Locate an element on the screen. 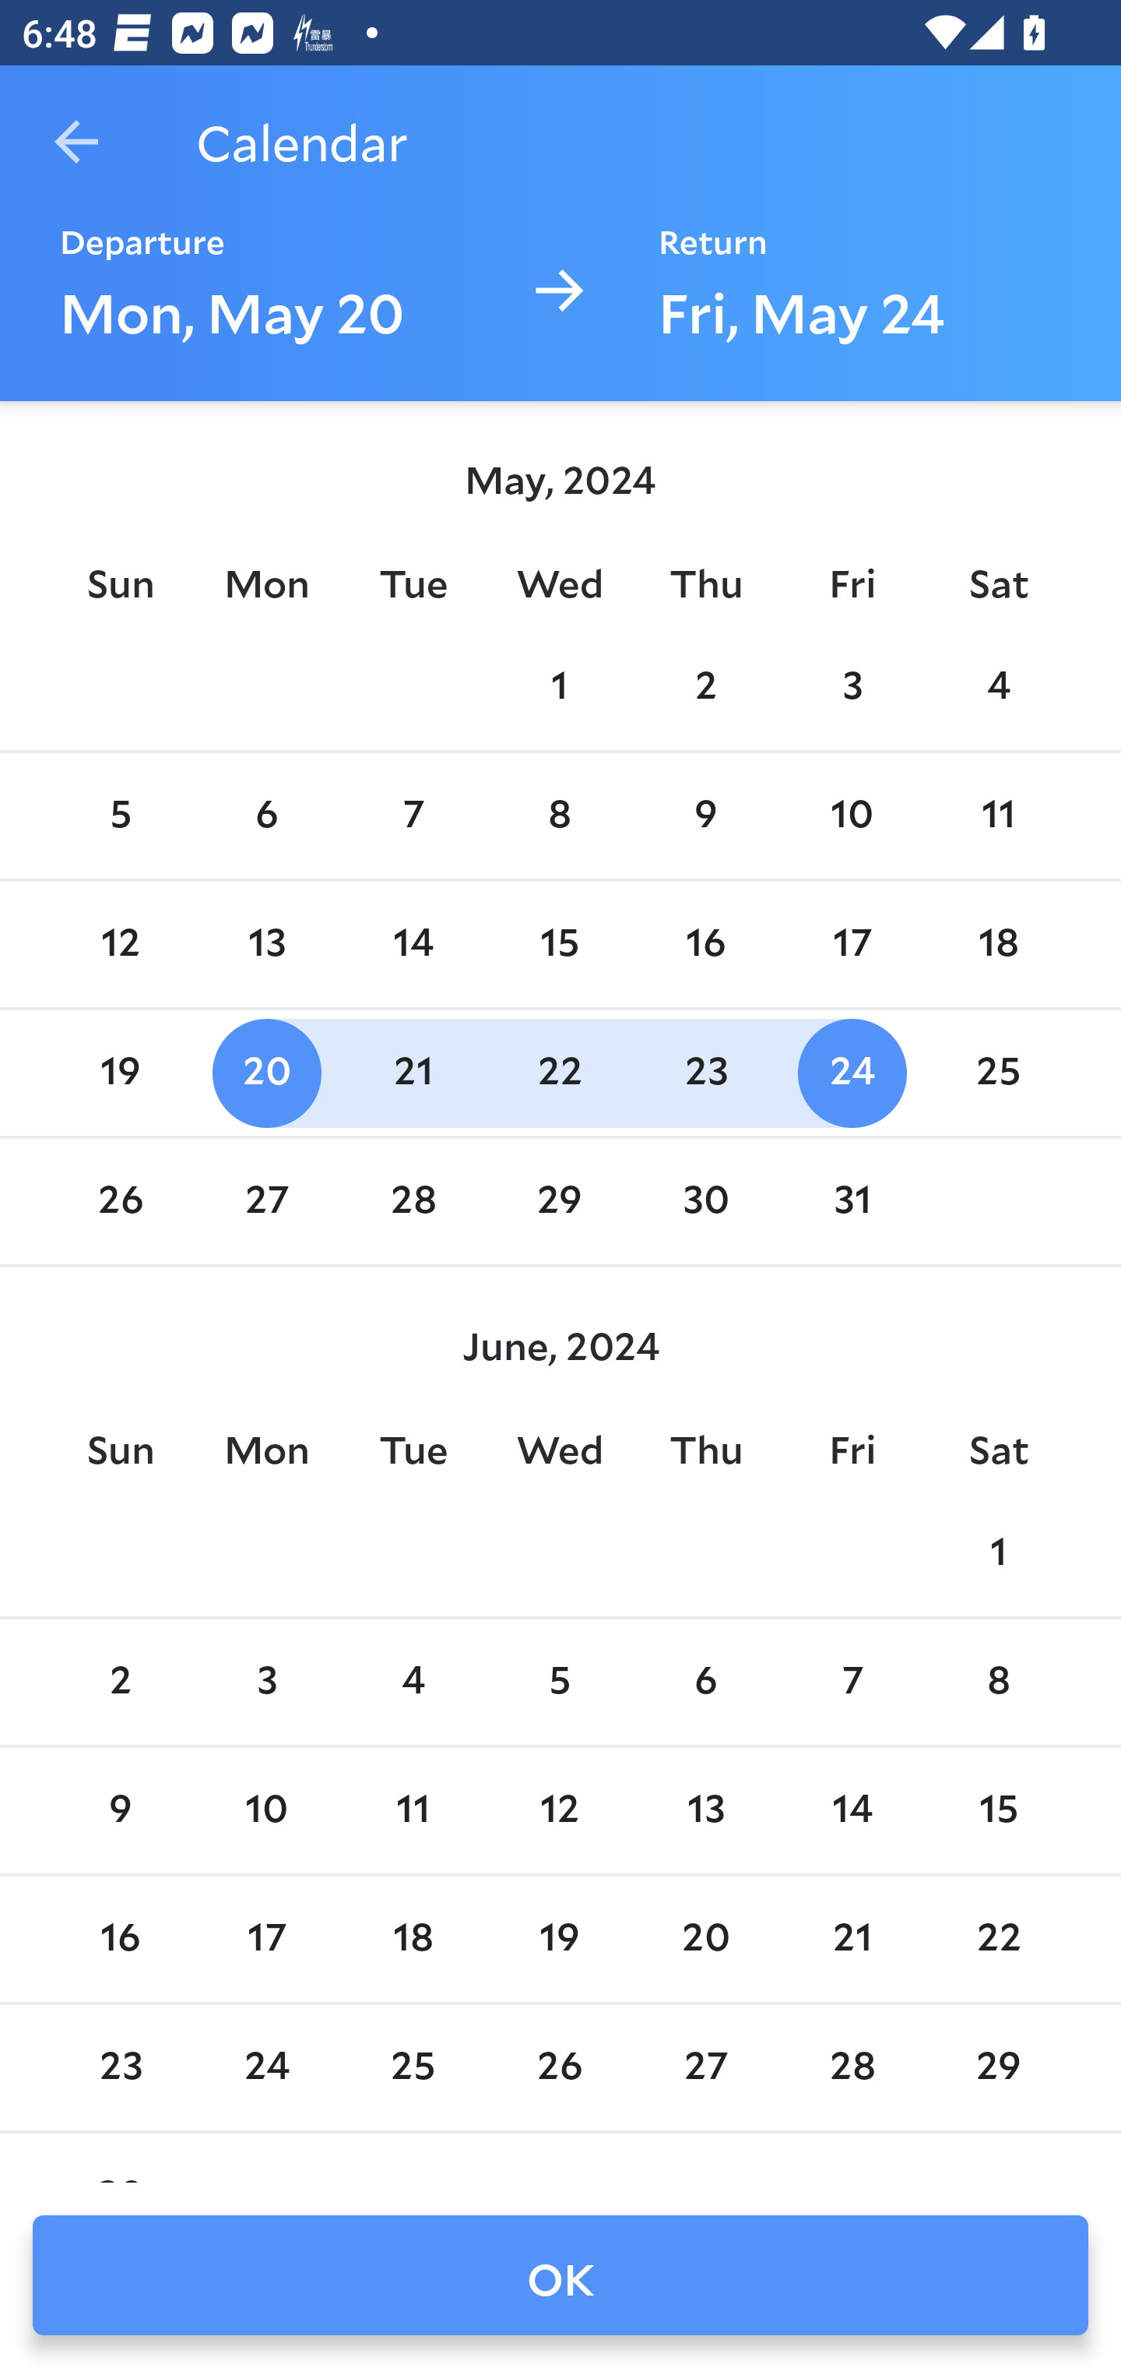  5 is located at coordinates (120, 816).